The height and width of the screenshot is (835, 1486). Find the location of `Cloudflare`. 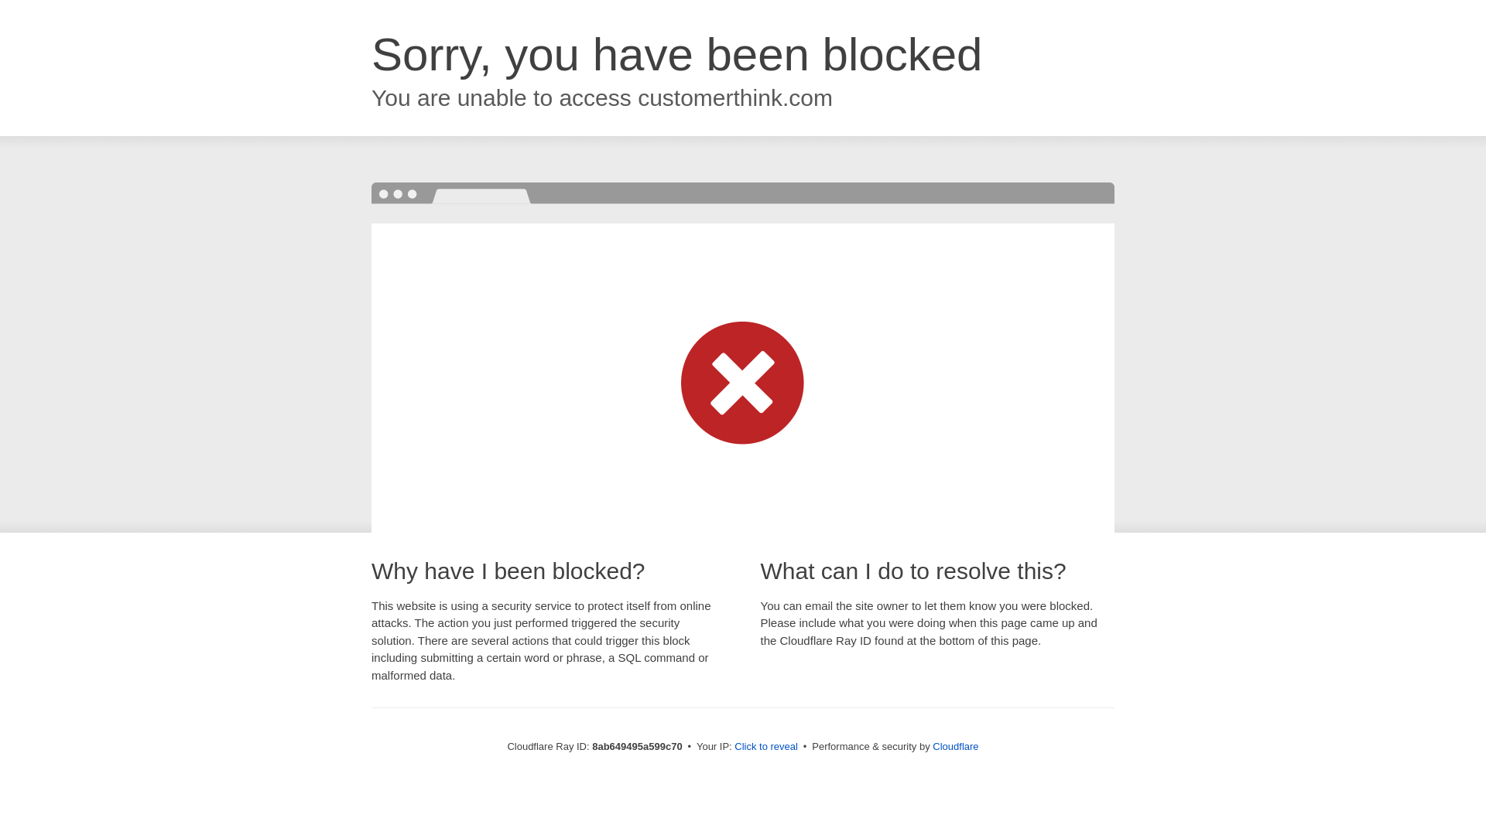

Cloudflare is located at coordinates (955, 746).